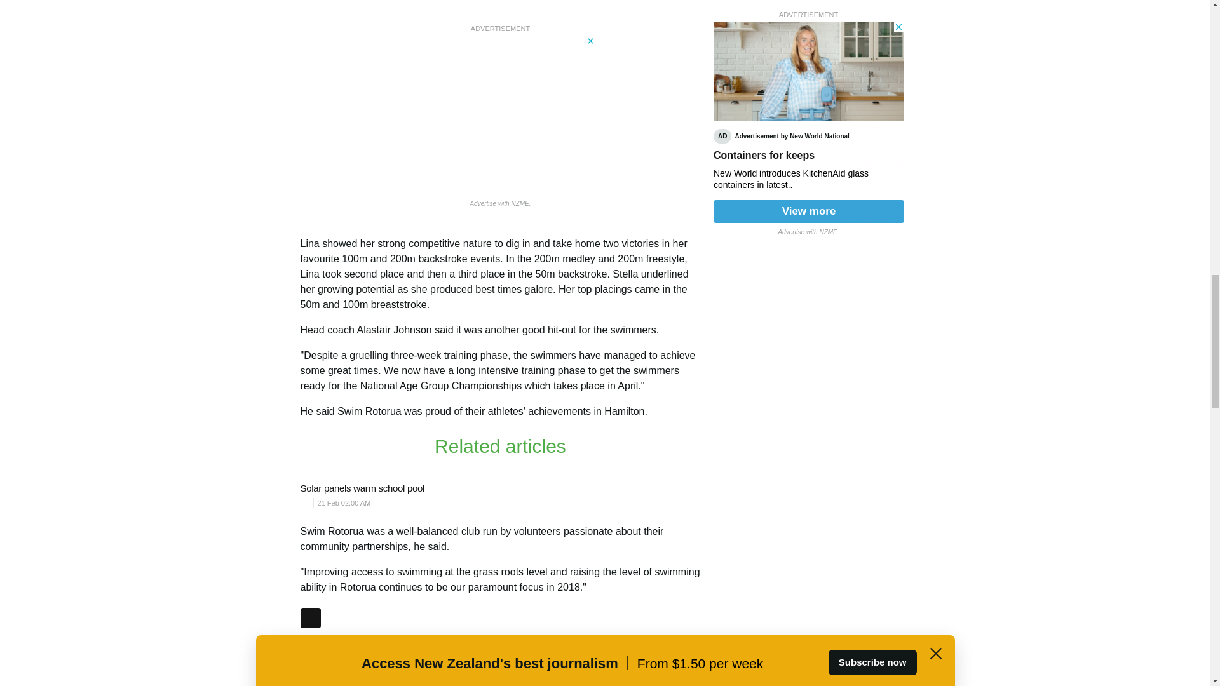  I want to click on 3rd party ad content, so click(808, 111).